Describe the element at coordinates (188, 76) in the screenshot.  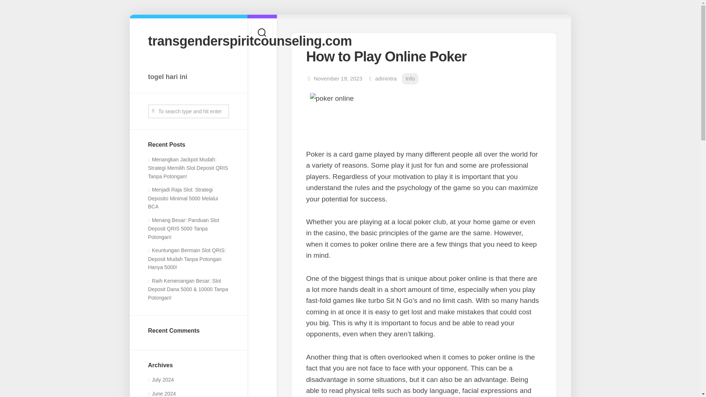
I see `togel hari ini` at that location.